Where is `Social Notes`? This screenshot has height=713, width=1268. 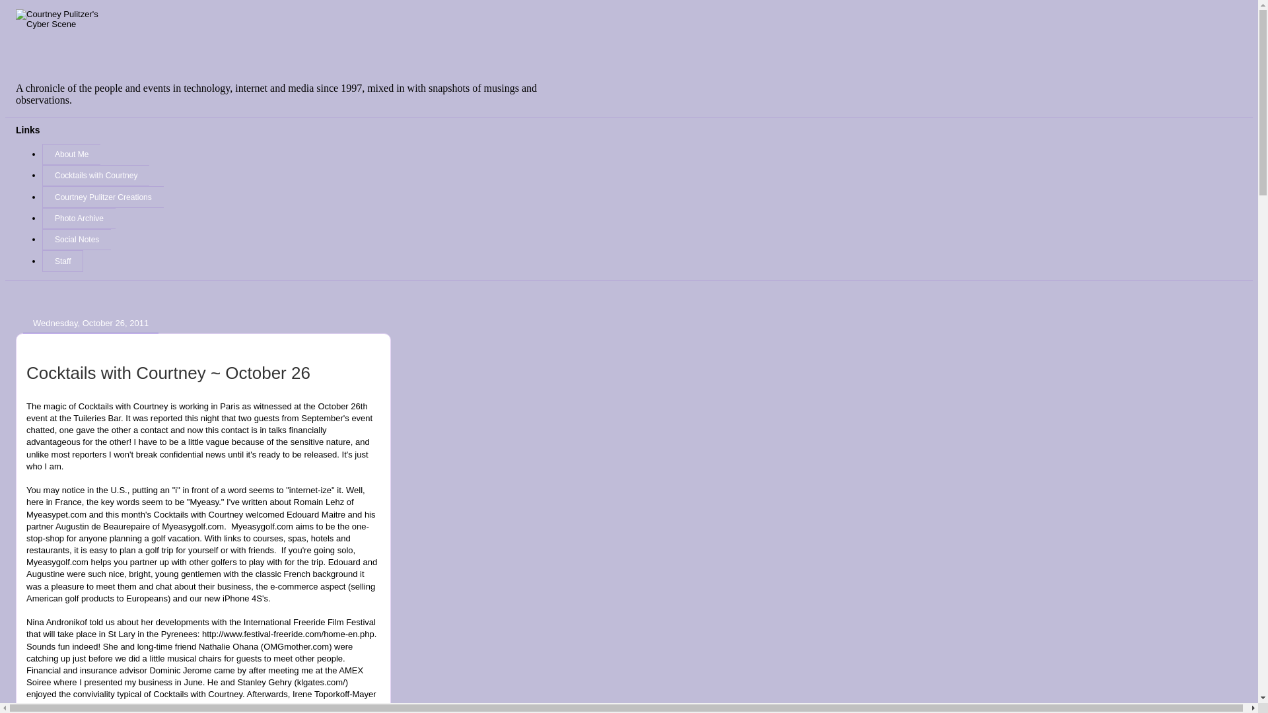
Social Notes is located at coordinates (77, 239).